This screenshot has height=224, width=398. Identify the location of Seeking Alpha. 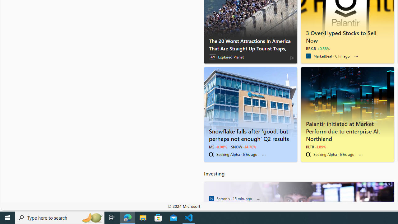
(308, 154).